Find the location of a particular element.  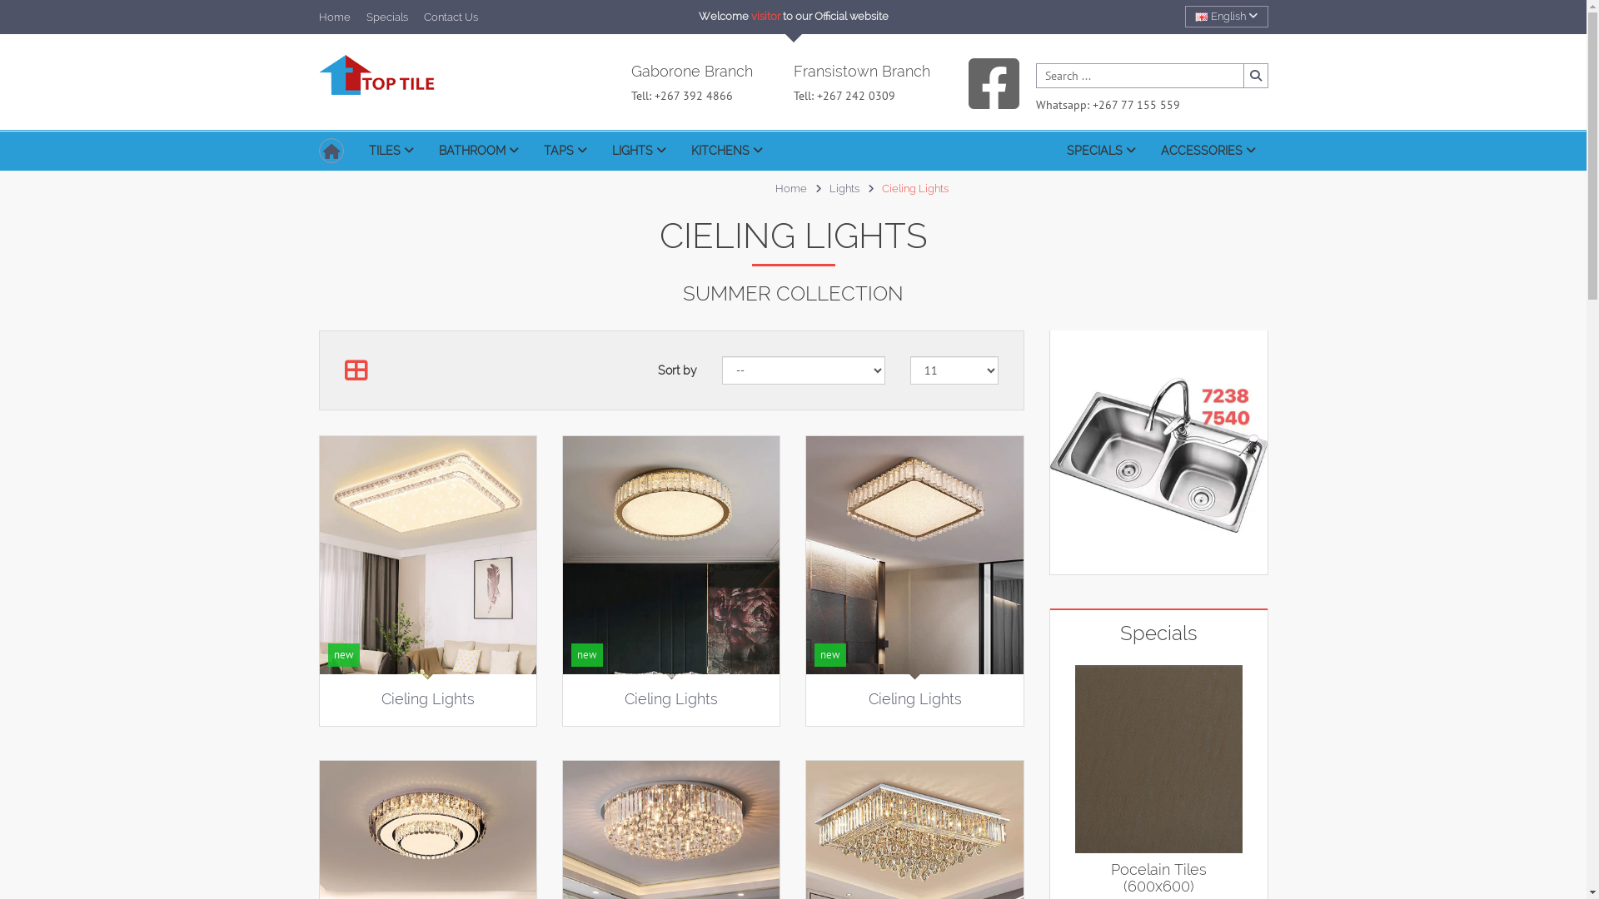

English is located at coordinates (1226, 17).